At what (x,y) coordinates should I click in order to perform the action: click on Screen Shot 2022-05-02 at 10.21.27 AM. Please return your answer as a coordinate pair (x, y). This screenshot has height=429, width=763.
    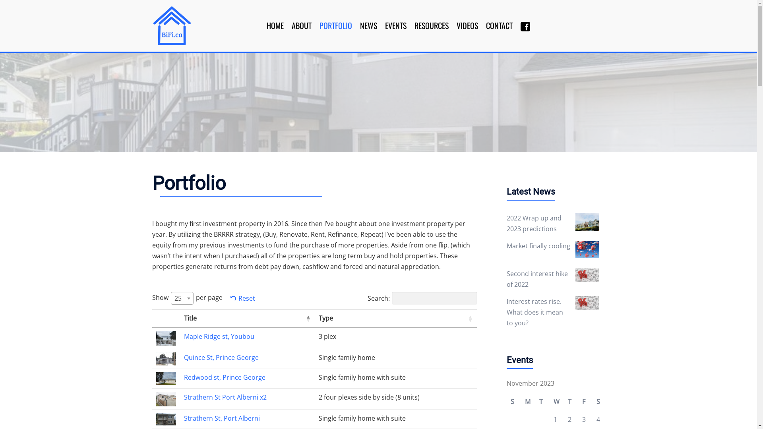
    Looking at the image, I should click on (166, 338).